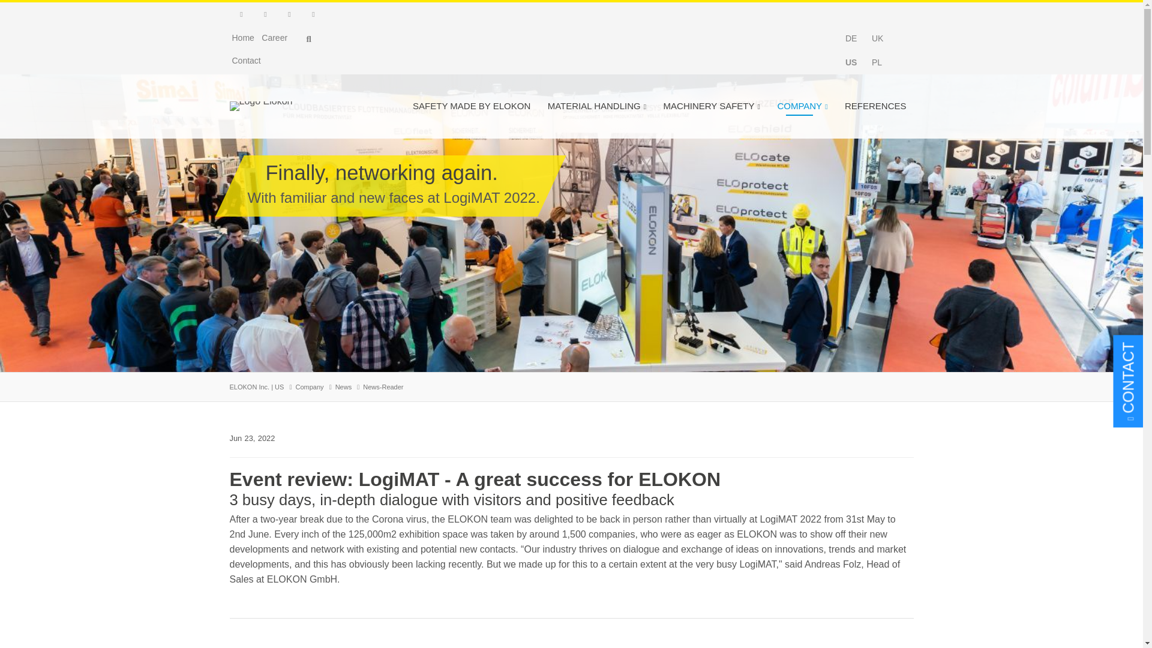 The image size is (1152, 648). What do you see at coordinates (275, 38) in the screenshot?
I see `Career` at bounding box center [275, 38].